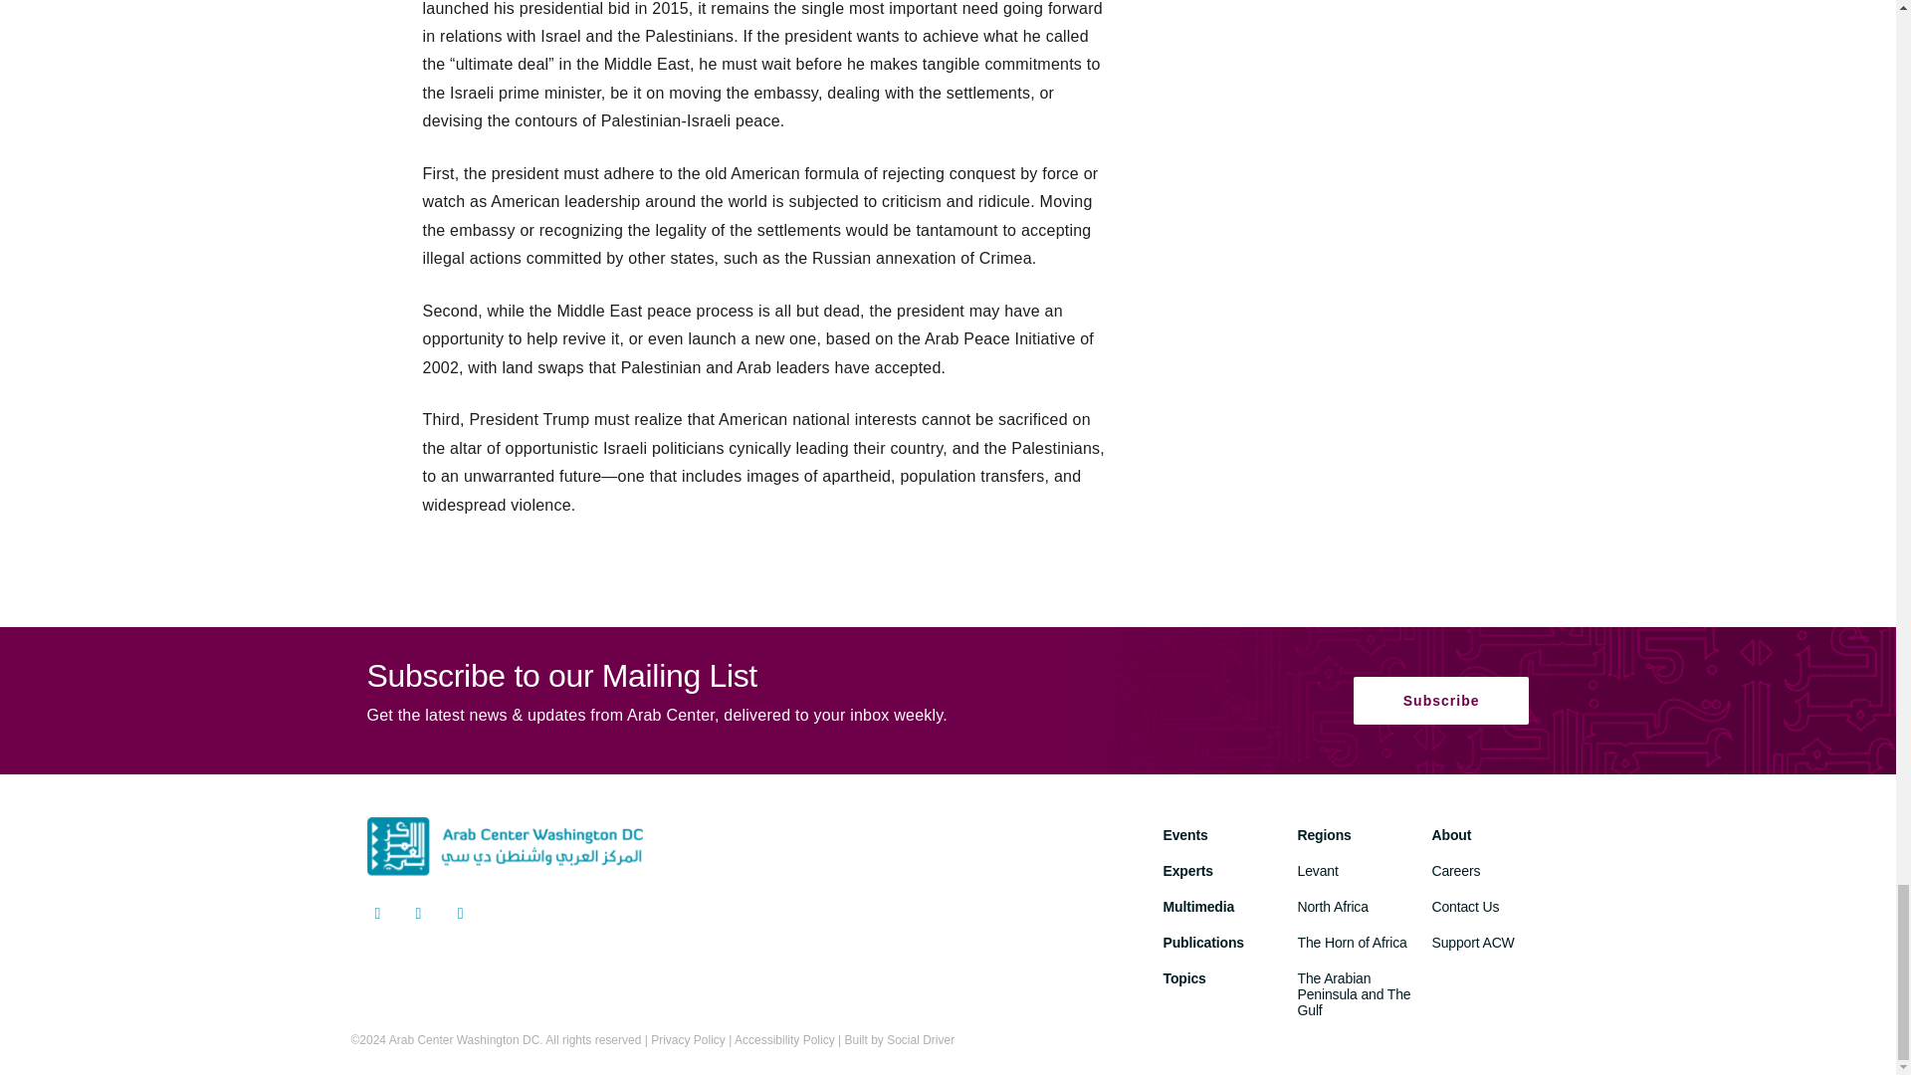  What do you see at coordinates (920, 1039) in the screenshot?
I see `Social Driver Website` at bounding box center [920, 1039].